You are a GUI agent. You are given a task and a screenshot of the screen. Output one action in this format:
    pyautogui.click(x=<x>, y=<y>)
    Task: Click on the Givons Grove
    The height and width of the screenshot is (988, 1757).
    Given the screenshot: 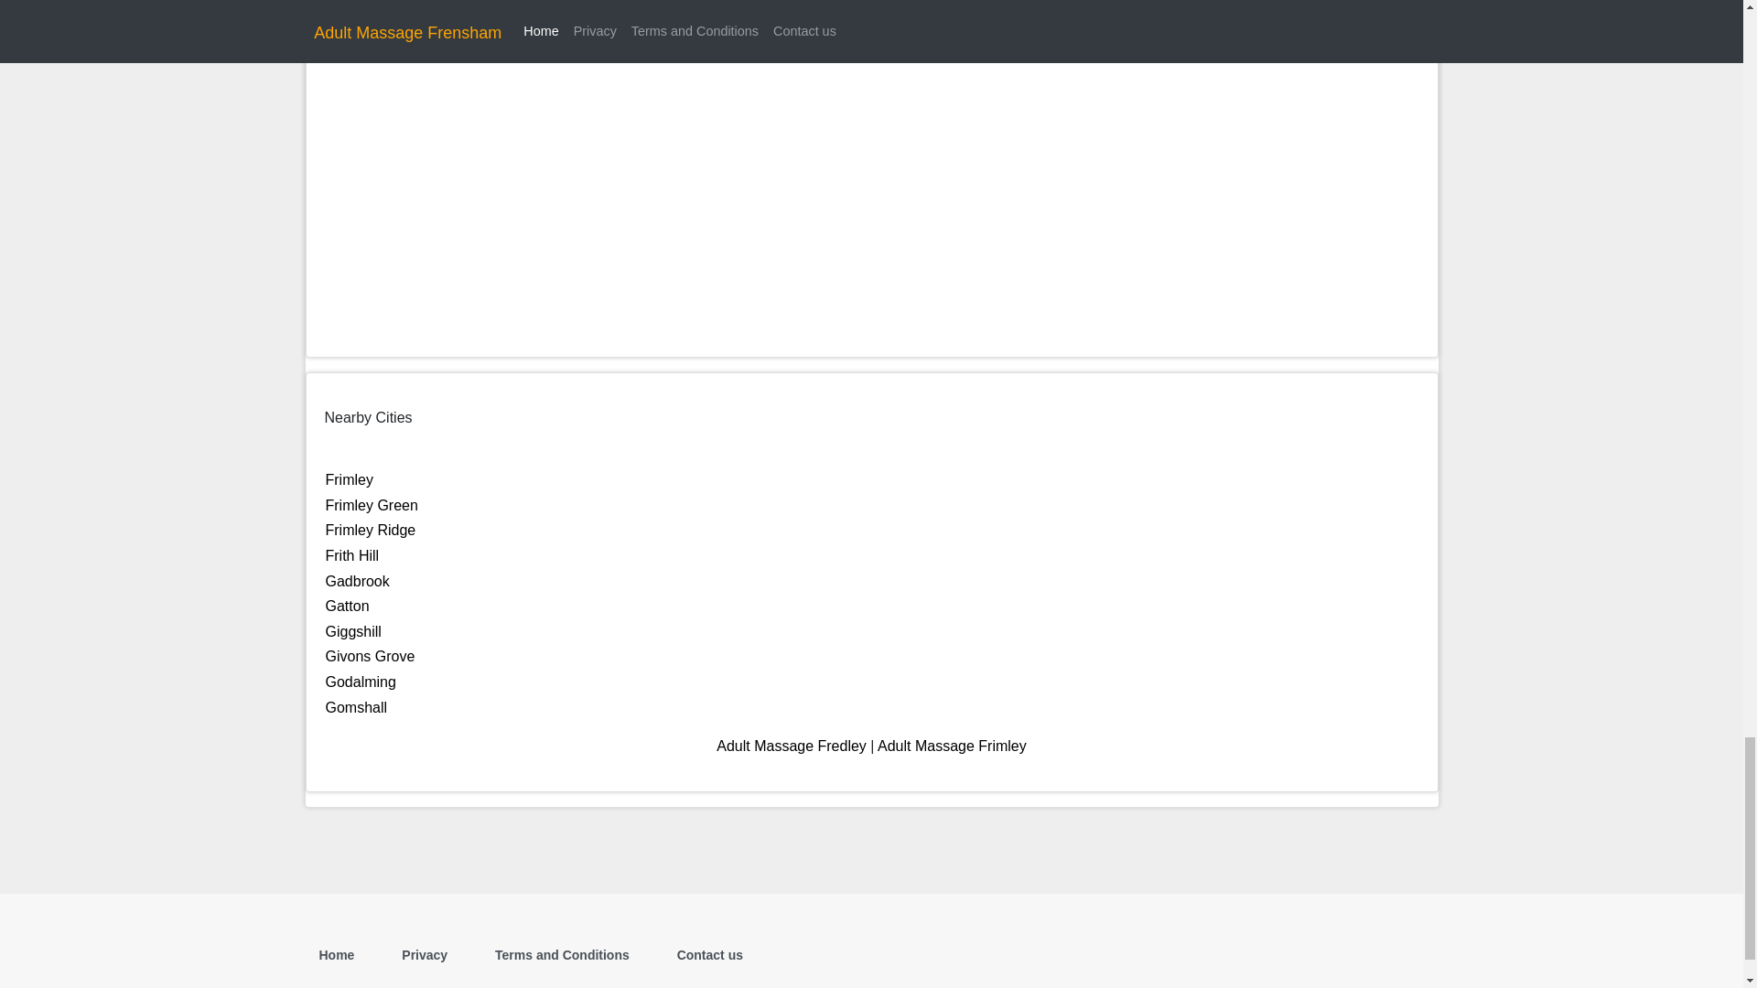 What is the action you would take?
    pyautogui.click(x=370, y=655)
    